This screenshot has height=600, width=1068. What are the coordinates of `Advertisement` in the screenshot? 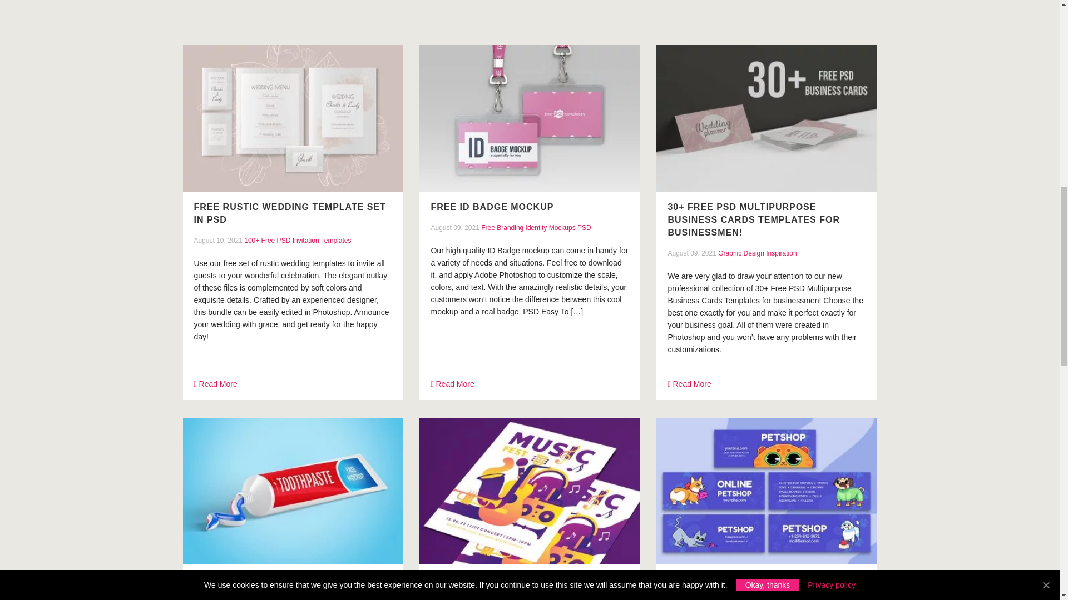 It's located at (516, 13).